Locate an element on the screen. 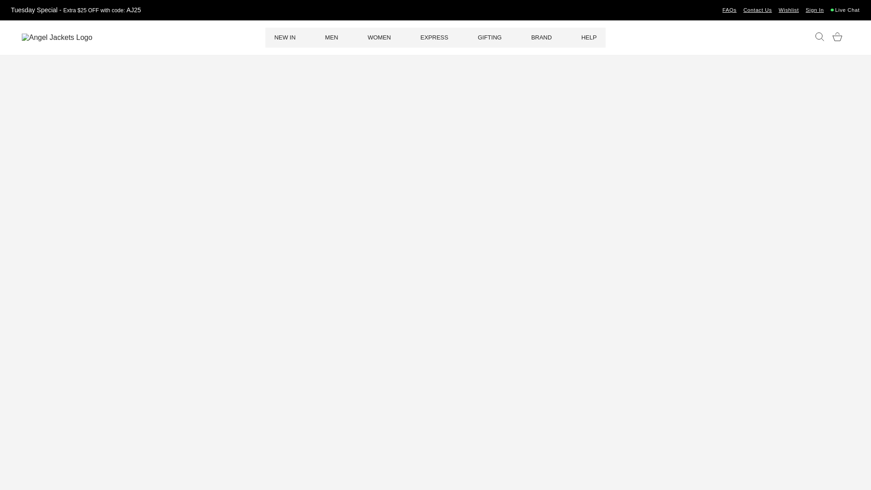 This screenshot has height=490, width=871. Live Chat is located at coordinates (847, 10).